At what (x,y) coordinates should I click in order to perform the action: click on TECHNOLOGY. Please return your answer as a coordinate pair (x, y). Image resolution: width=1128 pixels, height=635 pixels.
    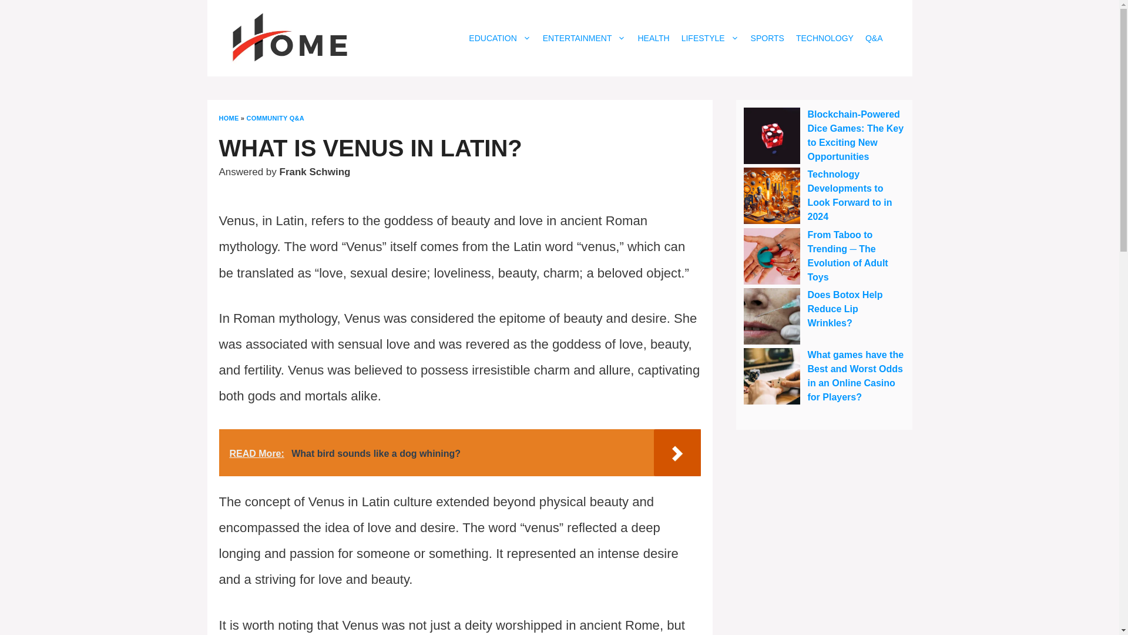
    Looking at the image, I should click on (825, 38).